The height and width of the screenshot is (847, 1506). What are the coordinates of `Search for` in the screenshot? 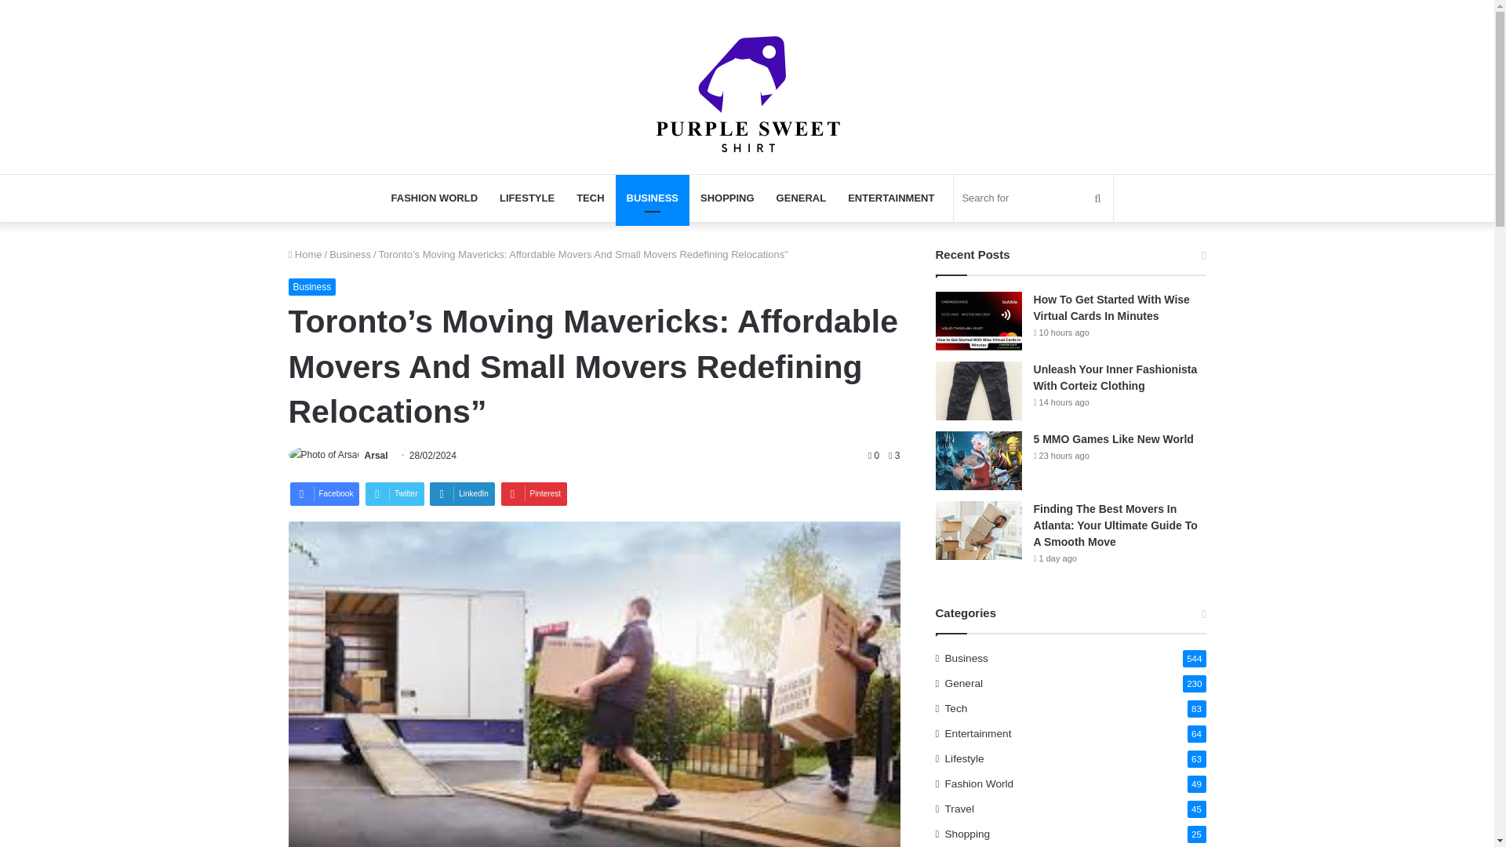 It's located at (1032, 198).